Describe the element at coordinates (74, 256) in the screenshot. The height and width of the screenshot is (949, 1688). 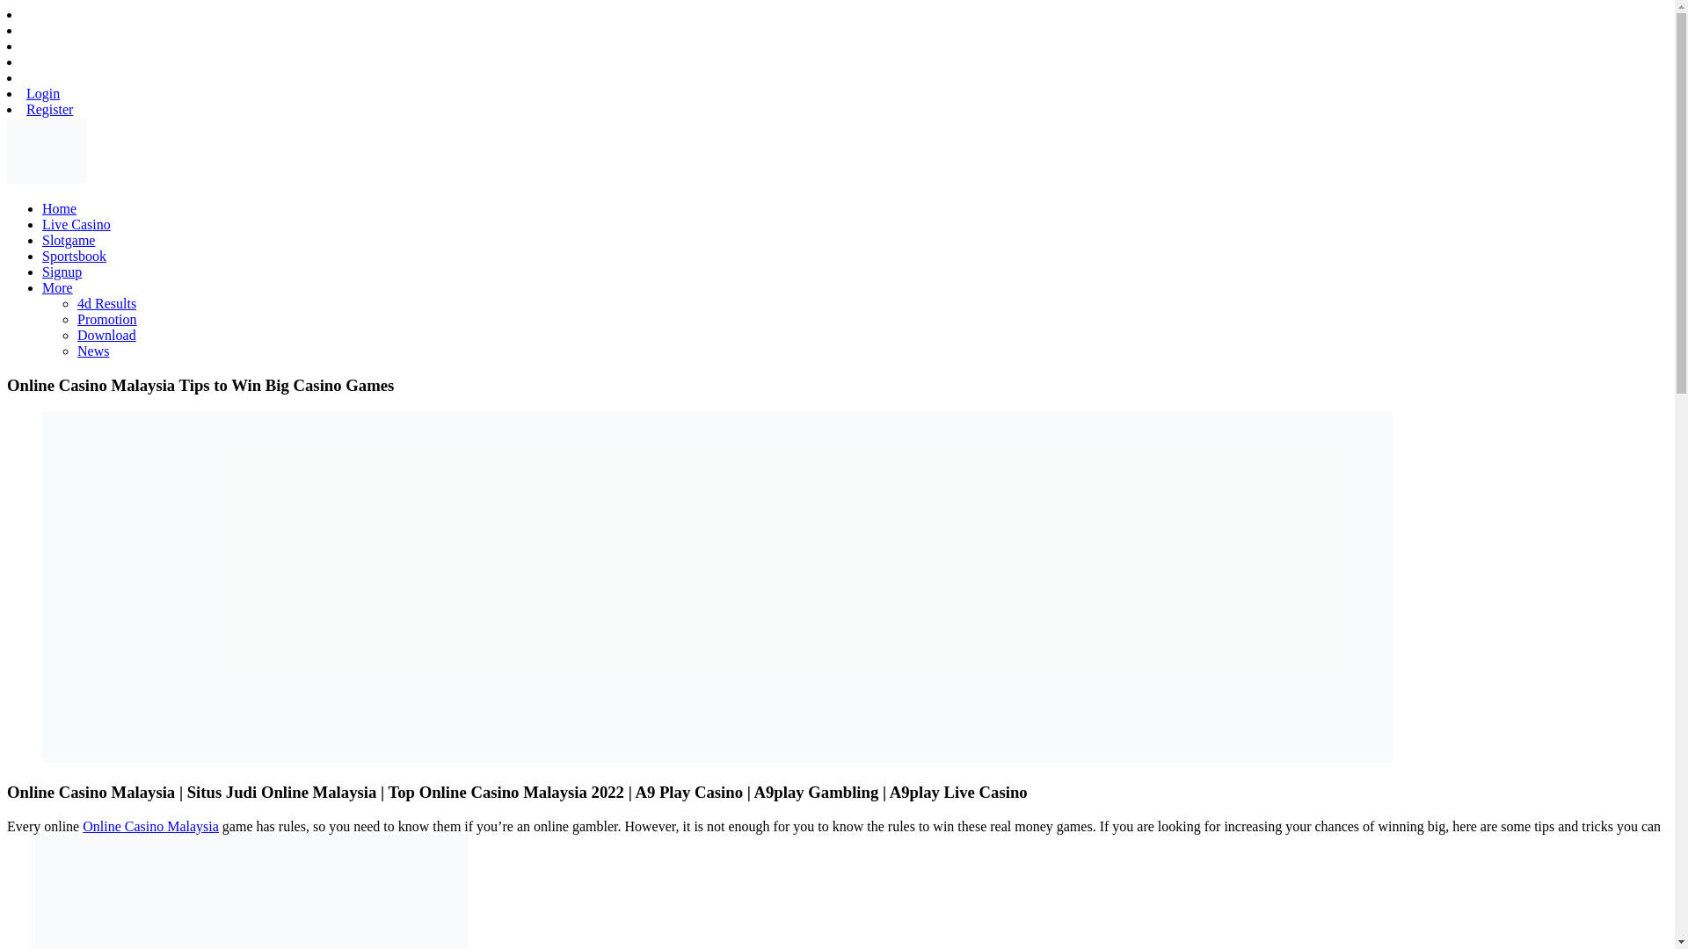
I see `Sportsbook` at that location.